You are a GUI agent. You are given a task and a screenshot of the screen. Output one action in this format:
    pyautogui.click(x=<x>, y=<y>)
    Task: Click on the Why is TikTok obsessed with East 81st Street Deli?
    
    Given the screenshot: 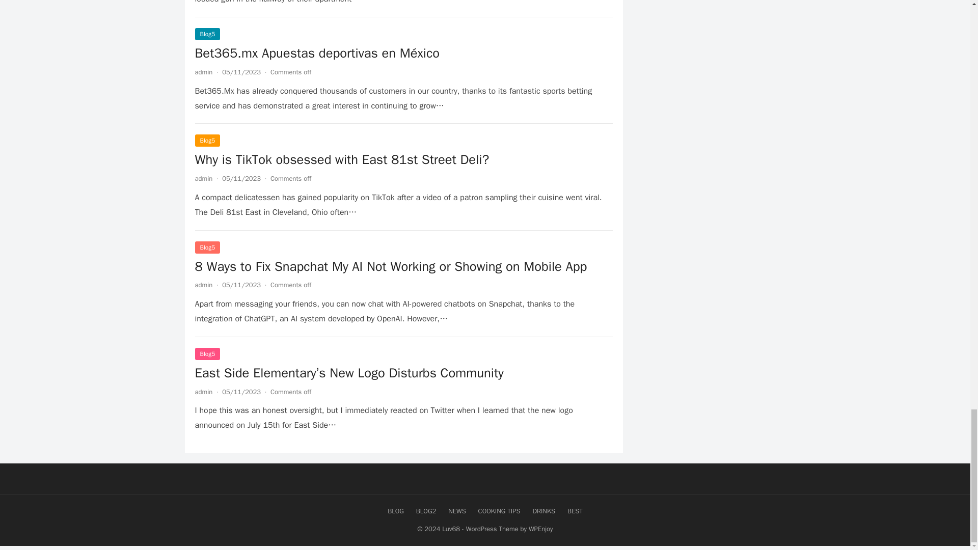 What is the action you would take?
    pyautogui.click(x=342, y=160)
    